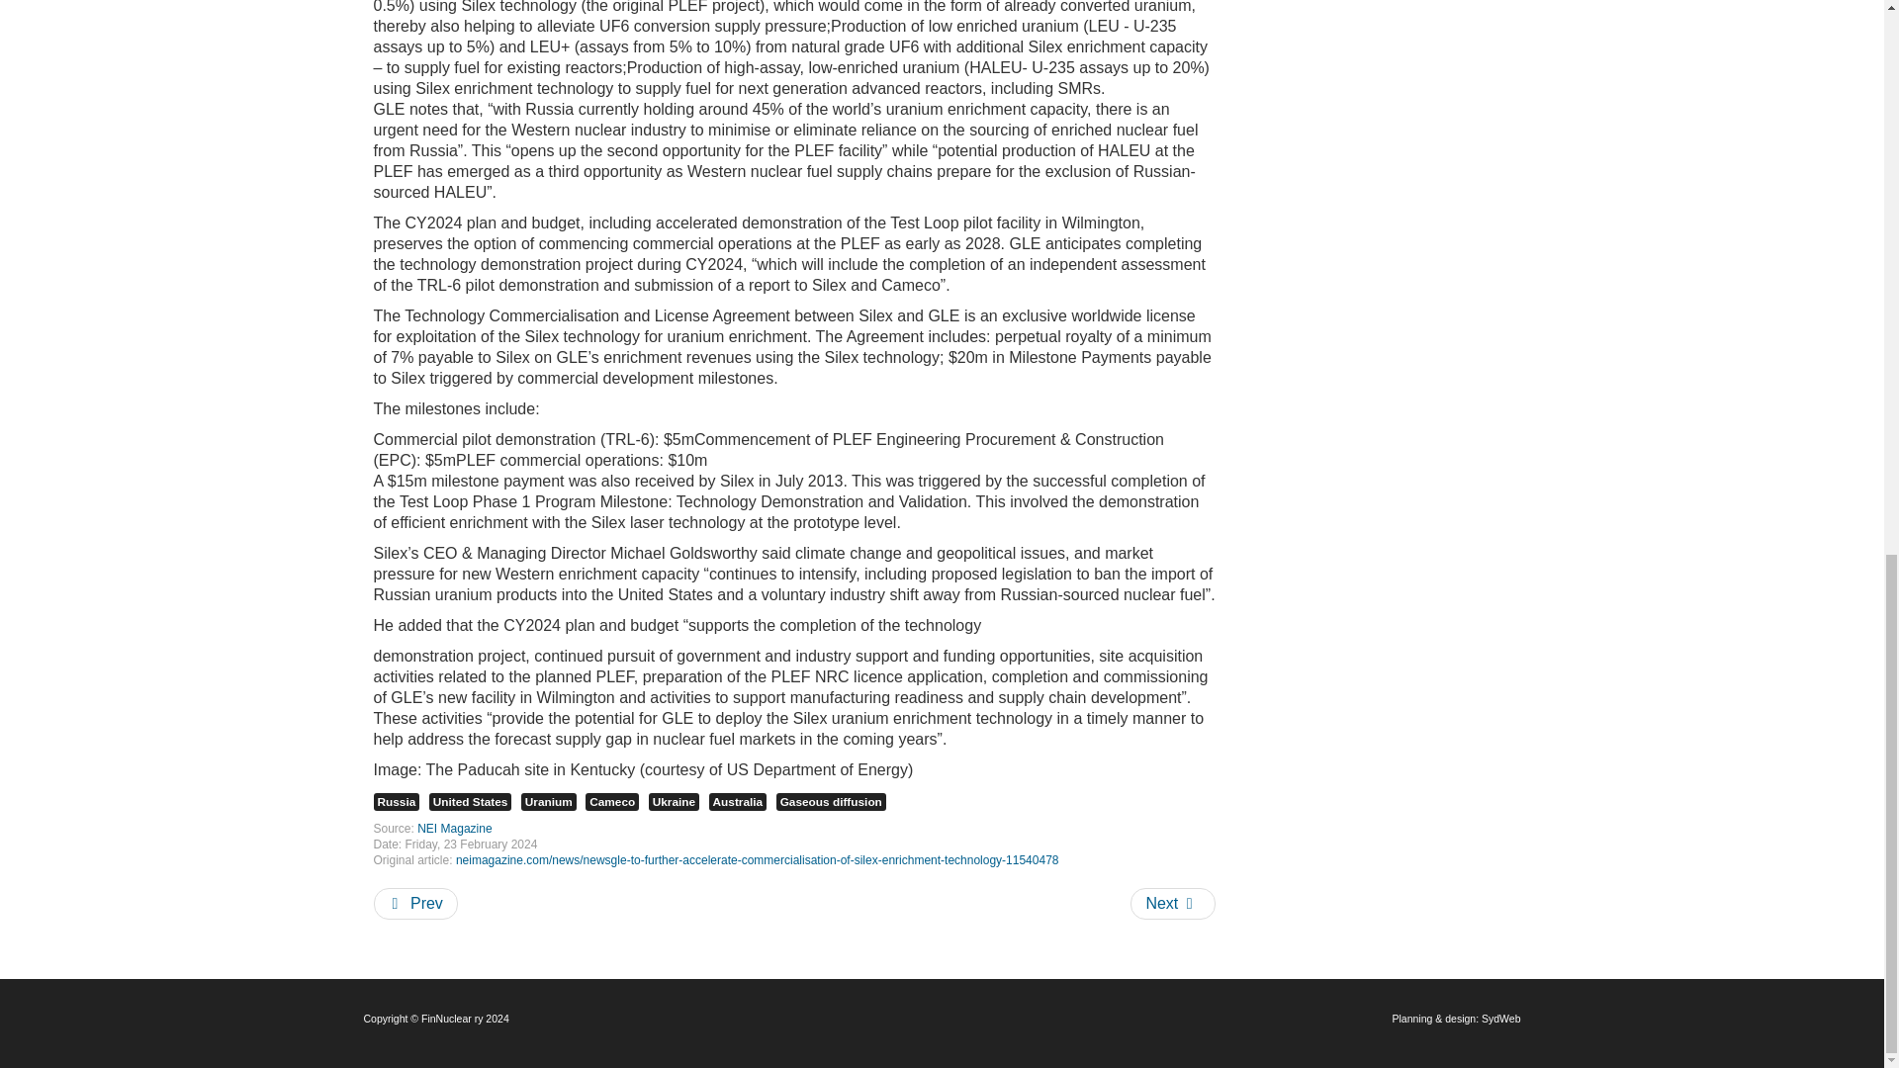  I want to click on Cameco, so click(611, 801).